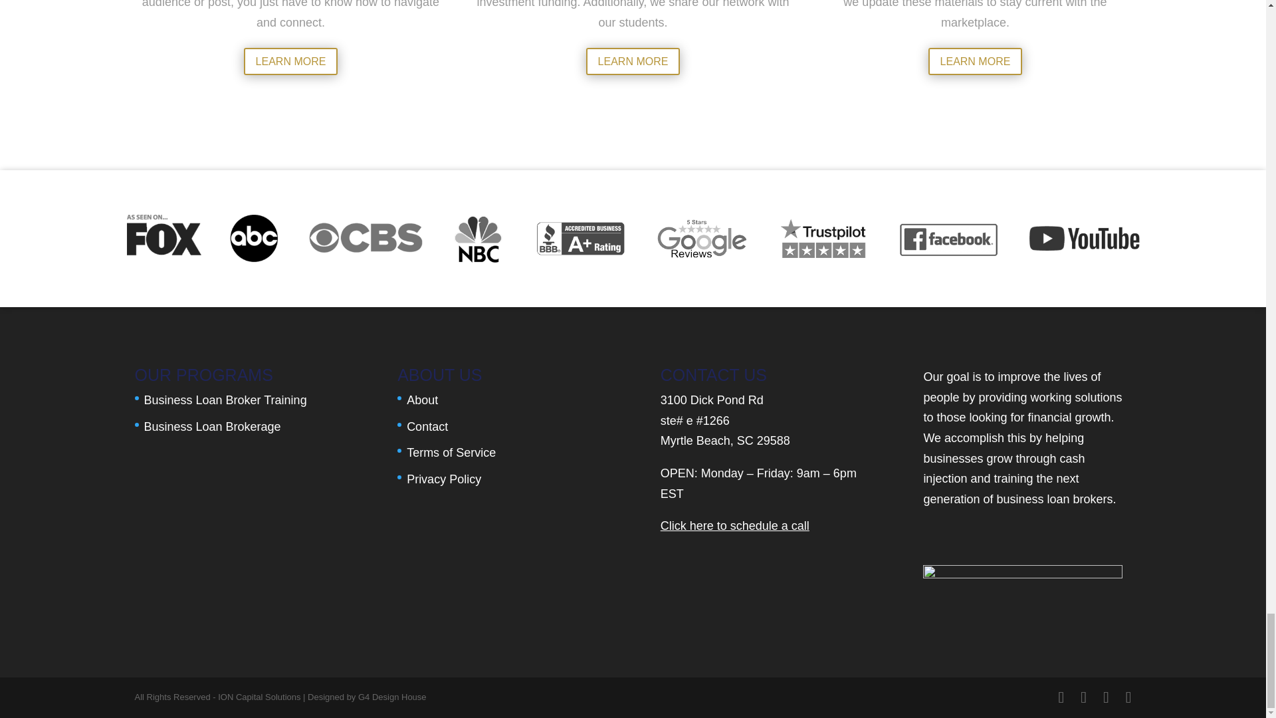  What do you see at coordinates (427, 427) in the screenshot?
I see `Contact` at bounding box center [427, 427].